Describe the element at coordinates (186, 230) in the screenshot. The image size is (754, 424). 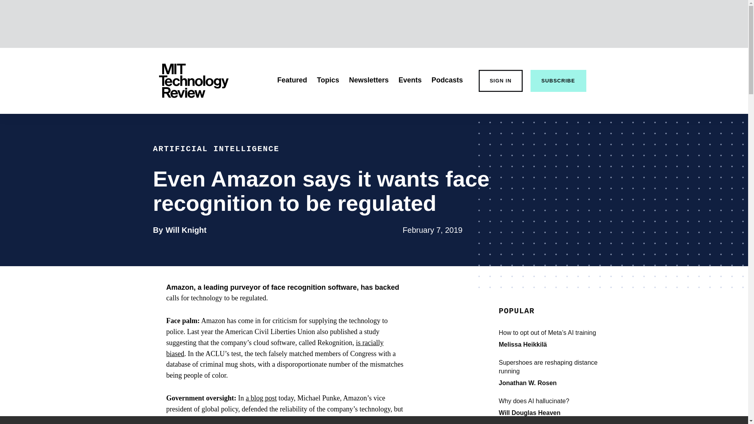
I see `a blog post` at that location.